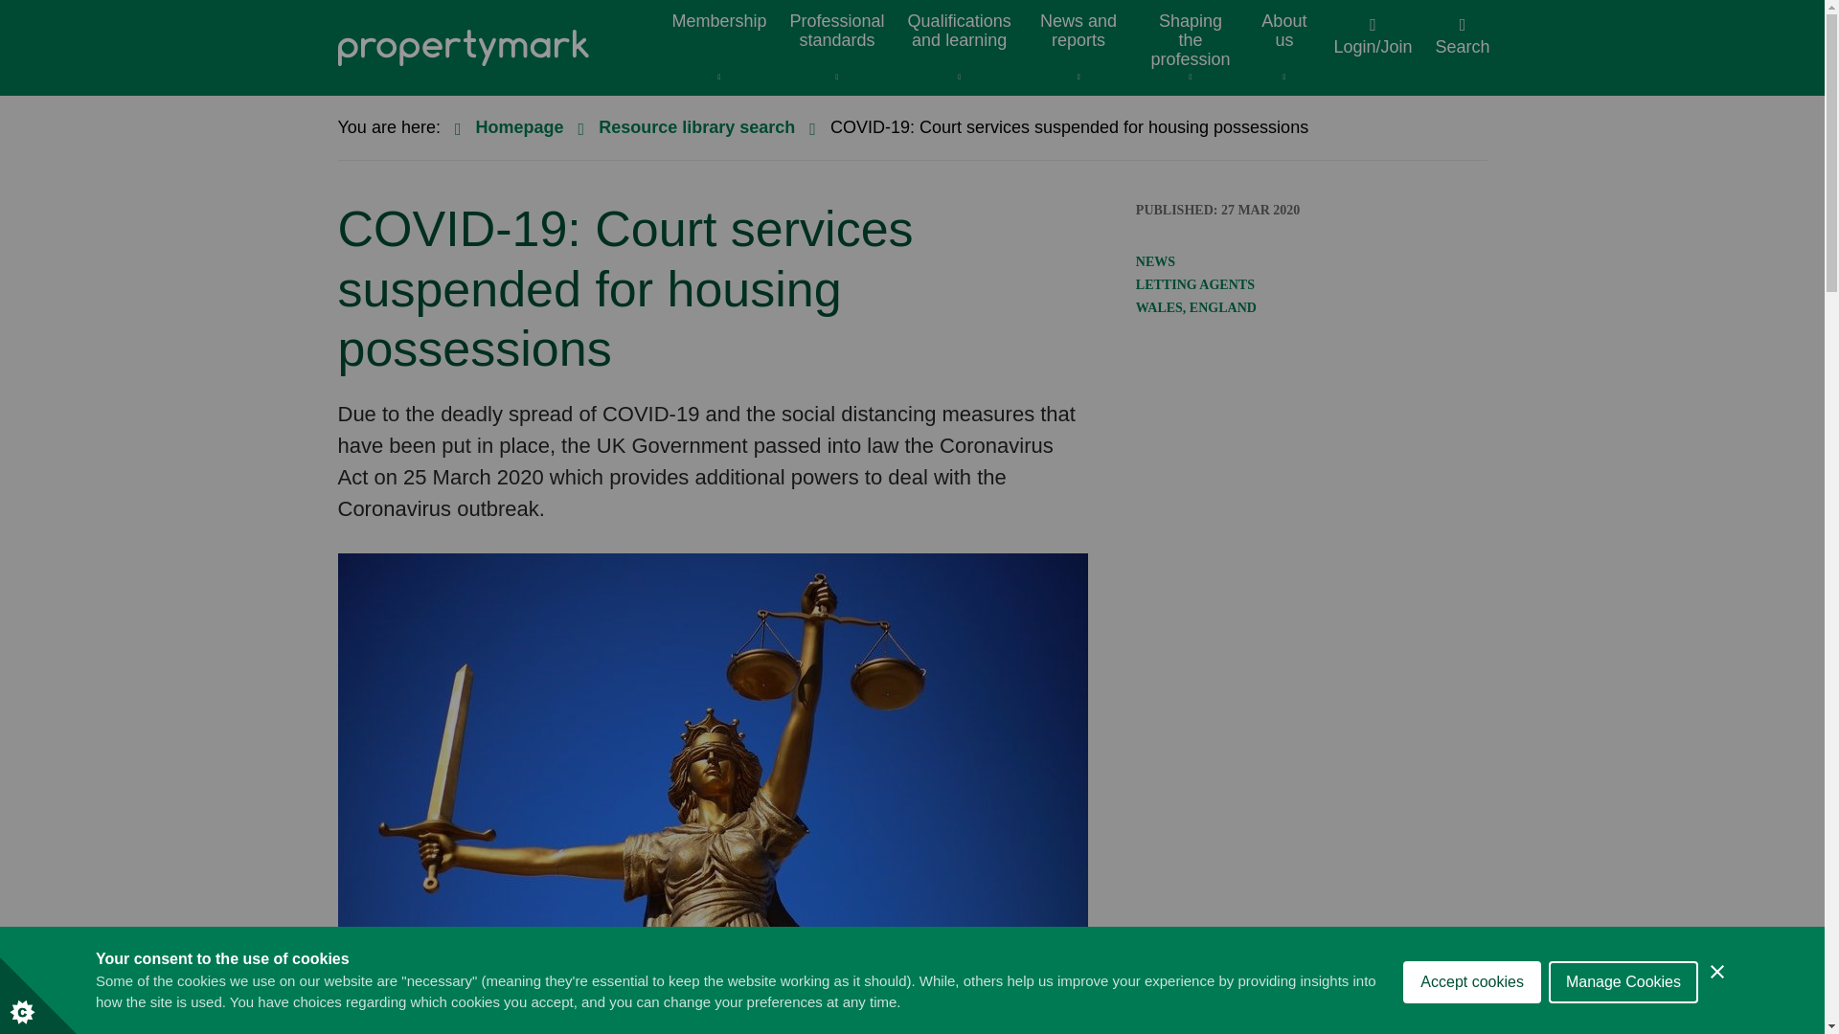 This screenshot has height=1034, width=1839. I want to click on Membership, so click(719, 48).